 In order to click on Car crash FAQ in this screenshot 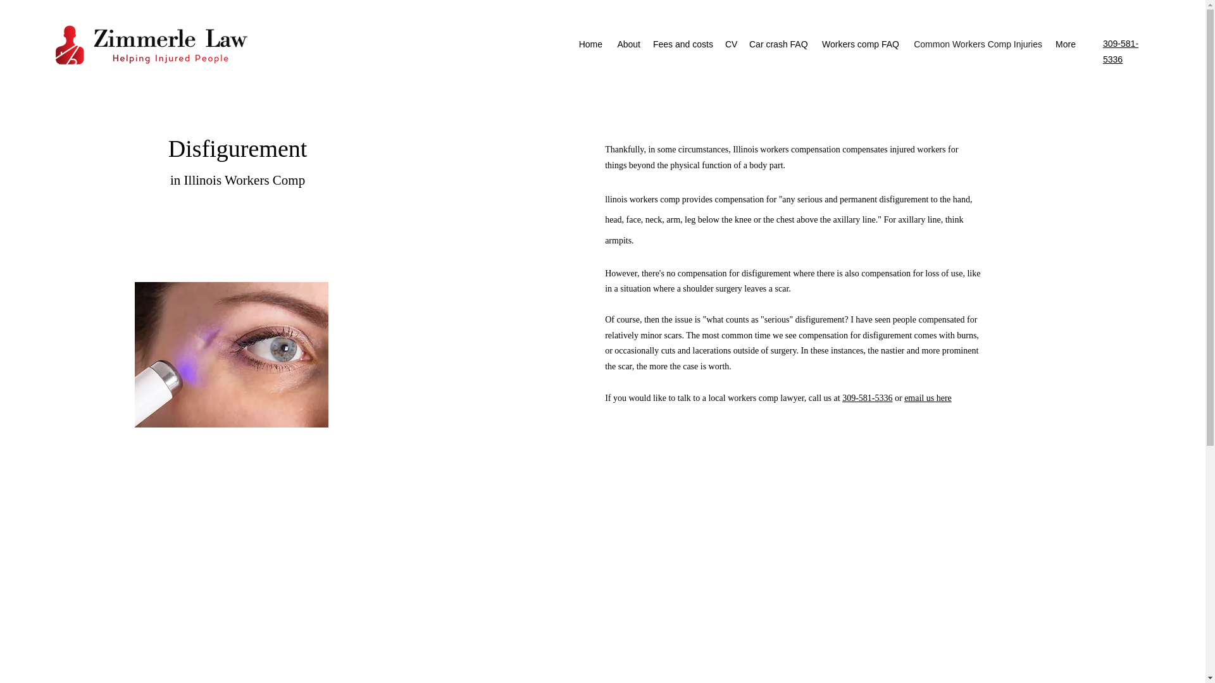, I will do `click(778, 44)`.